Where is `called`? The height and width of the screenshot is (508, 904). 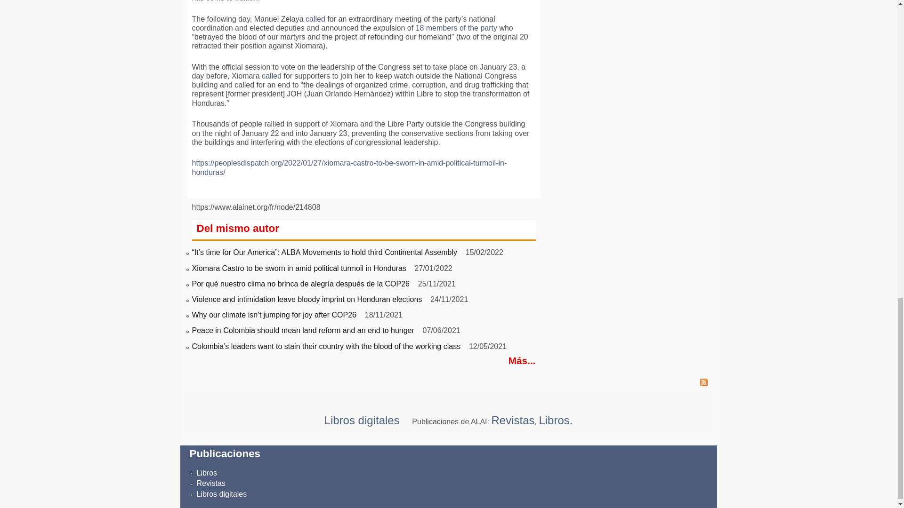
called is located at coordinates (271, 76).